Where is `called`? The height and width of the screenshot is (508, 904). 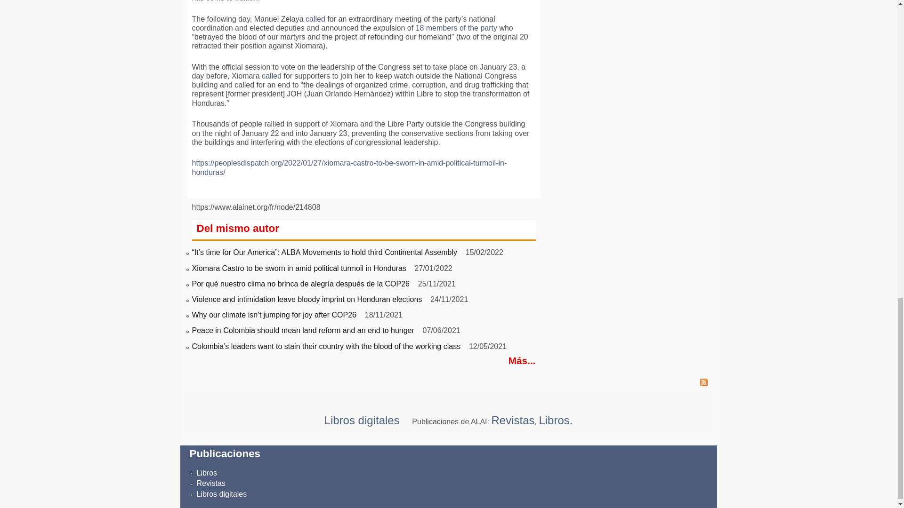
called is located at coordinates (271, 76).